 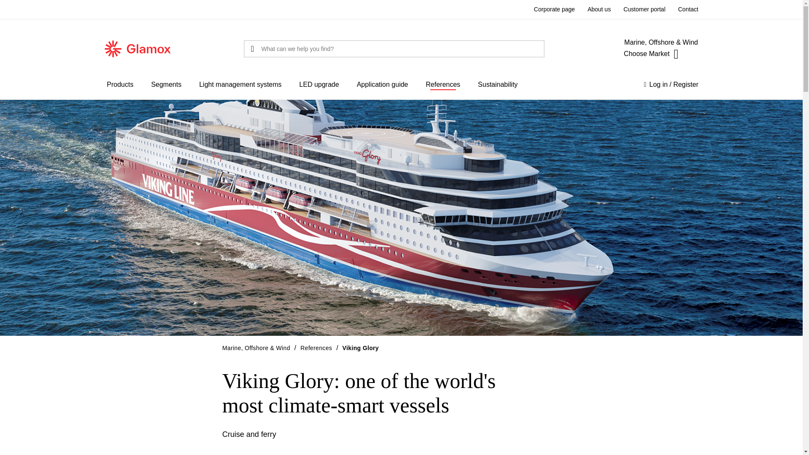 I want to click on Viking Glory, so click(x=360, y=348).